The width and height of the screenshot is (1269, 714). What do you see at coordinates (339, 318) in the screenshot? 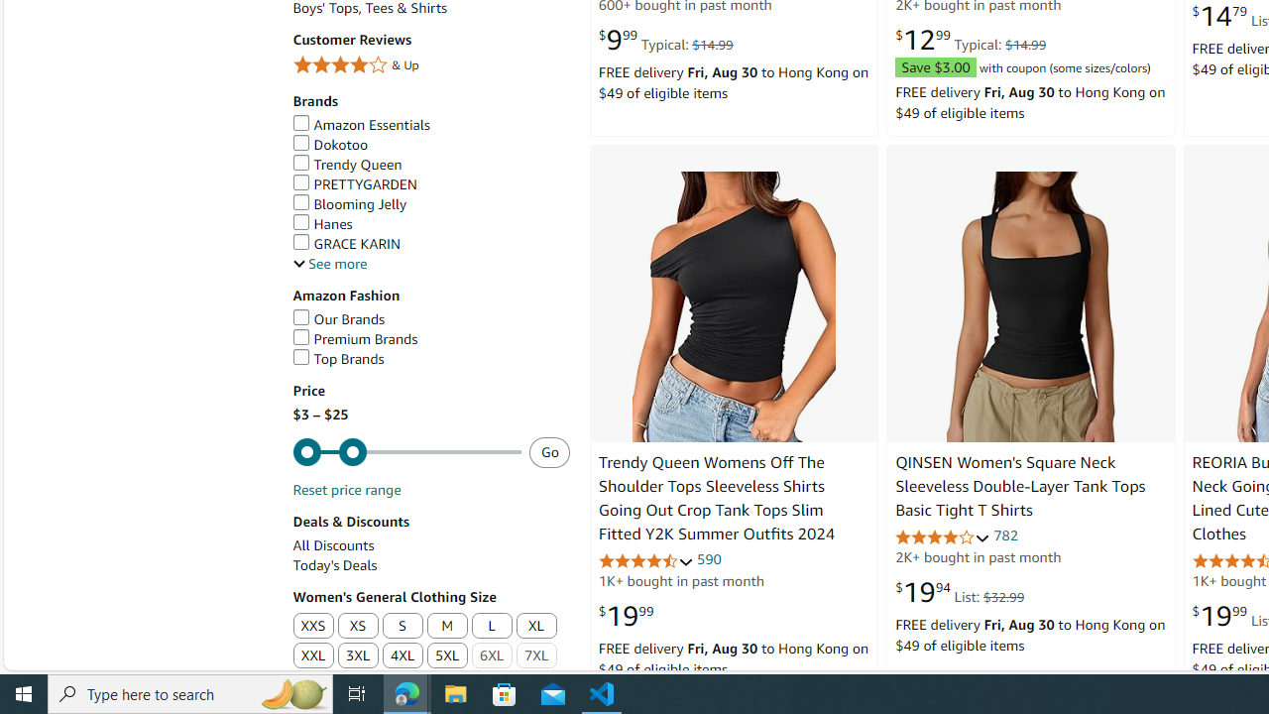
I see `Our Brands` at bounding box center [339, 318].